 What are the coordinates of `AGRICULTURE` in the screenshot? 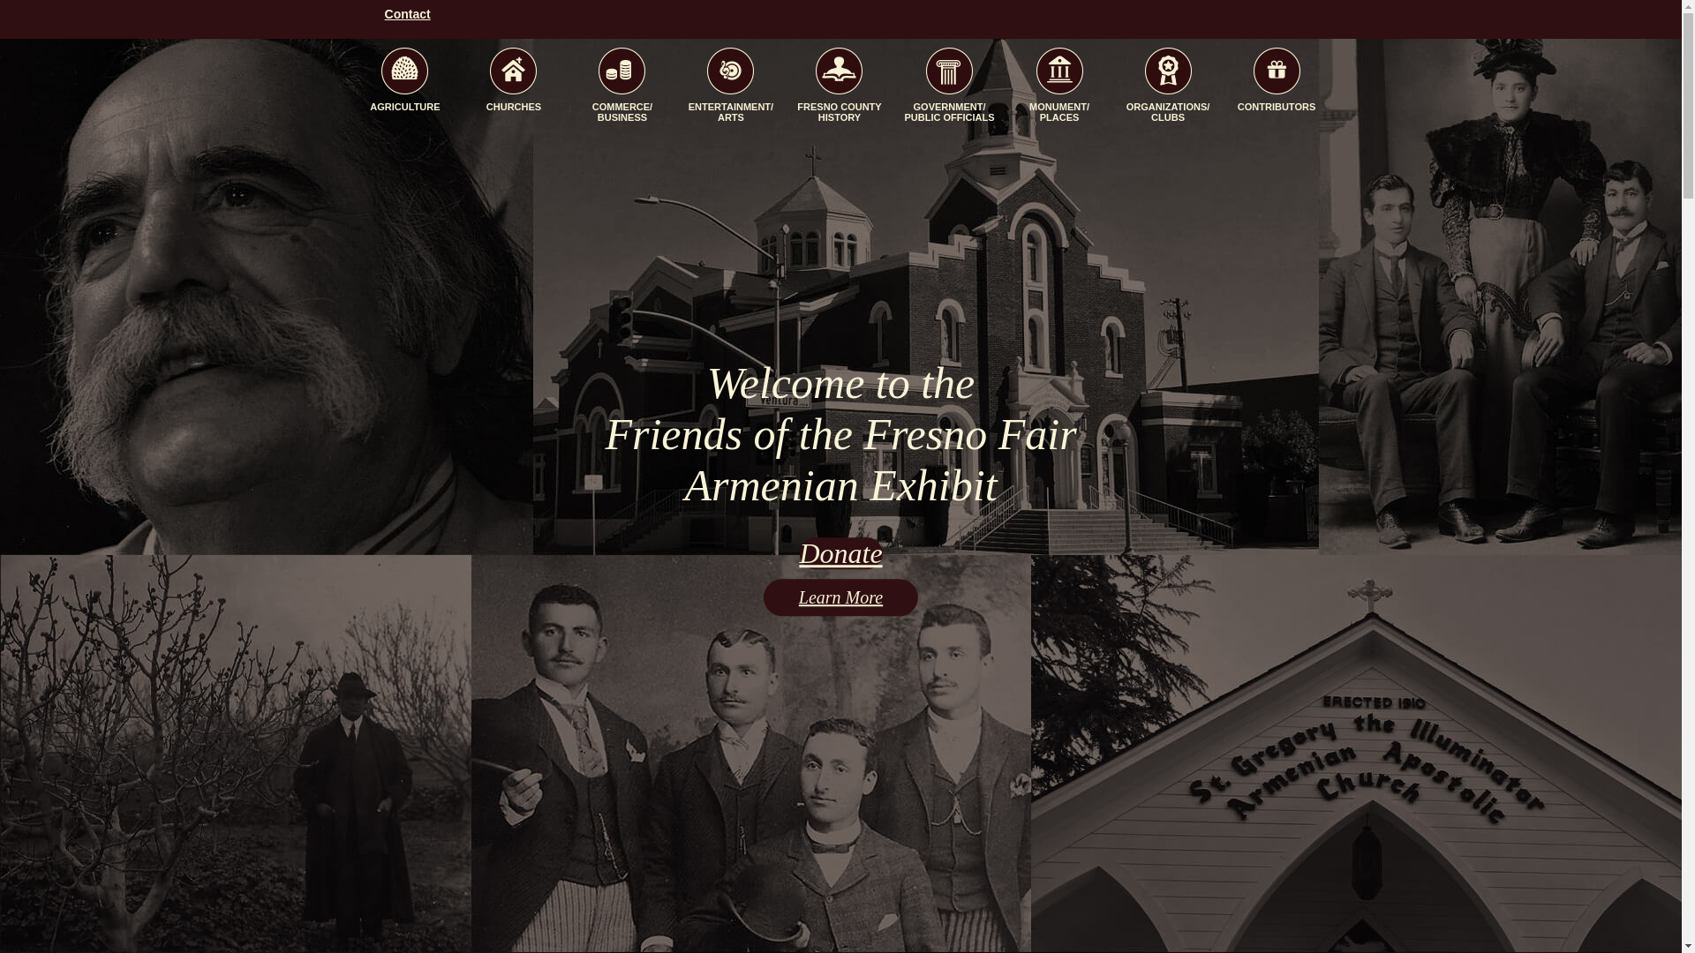 It's located at (404, 88).